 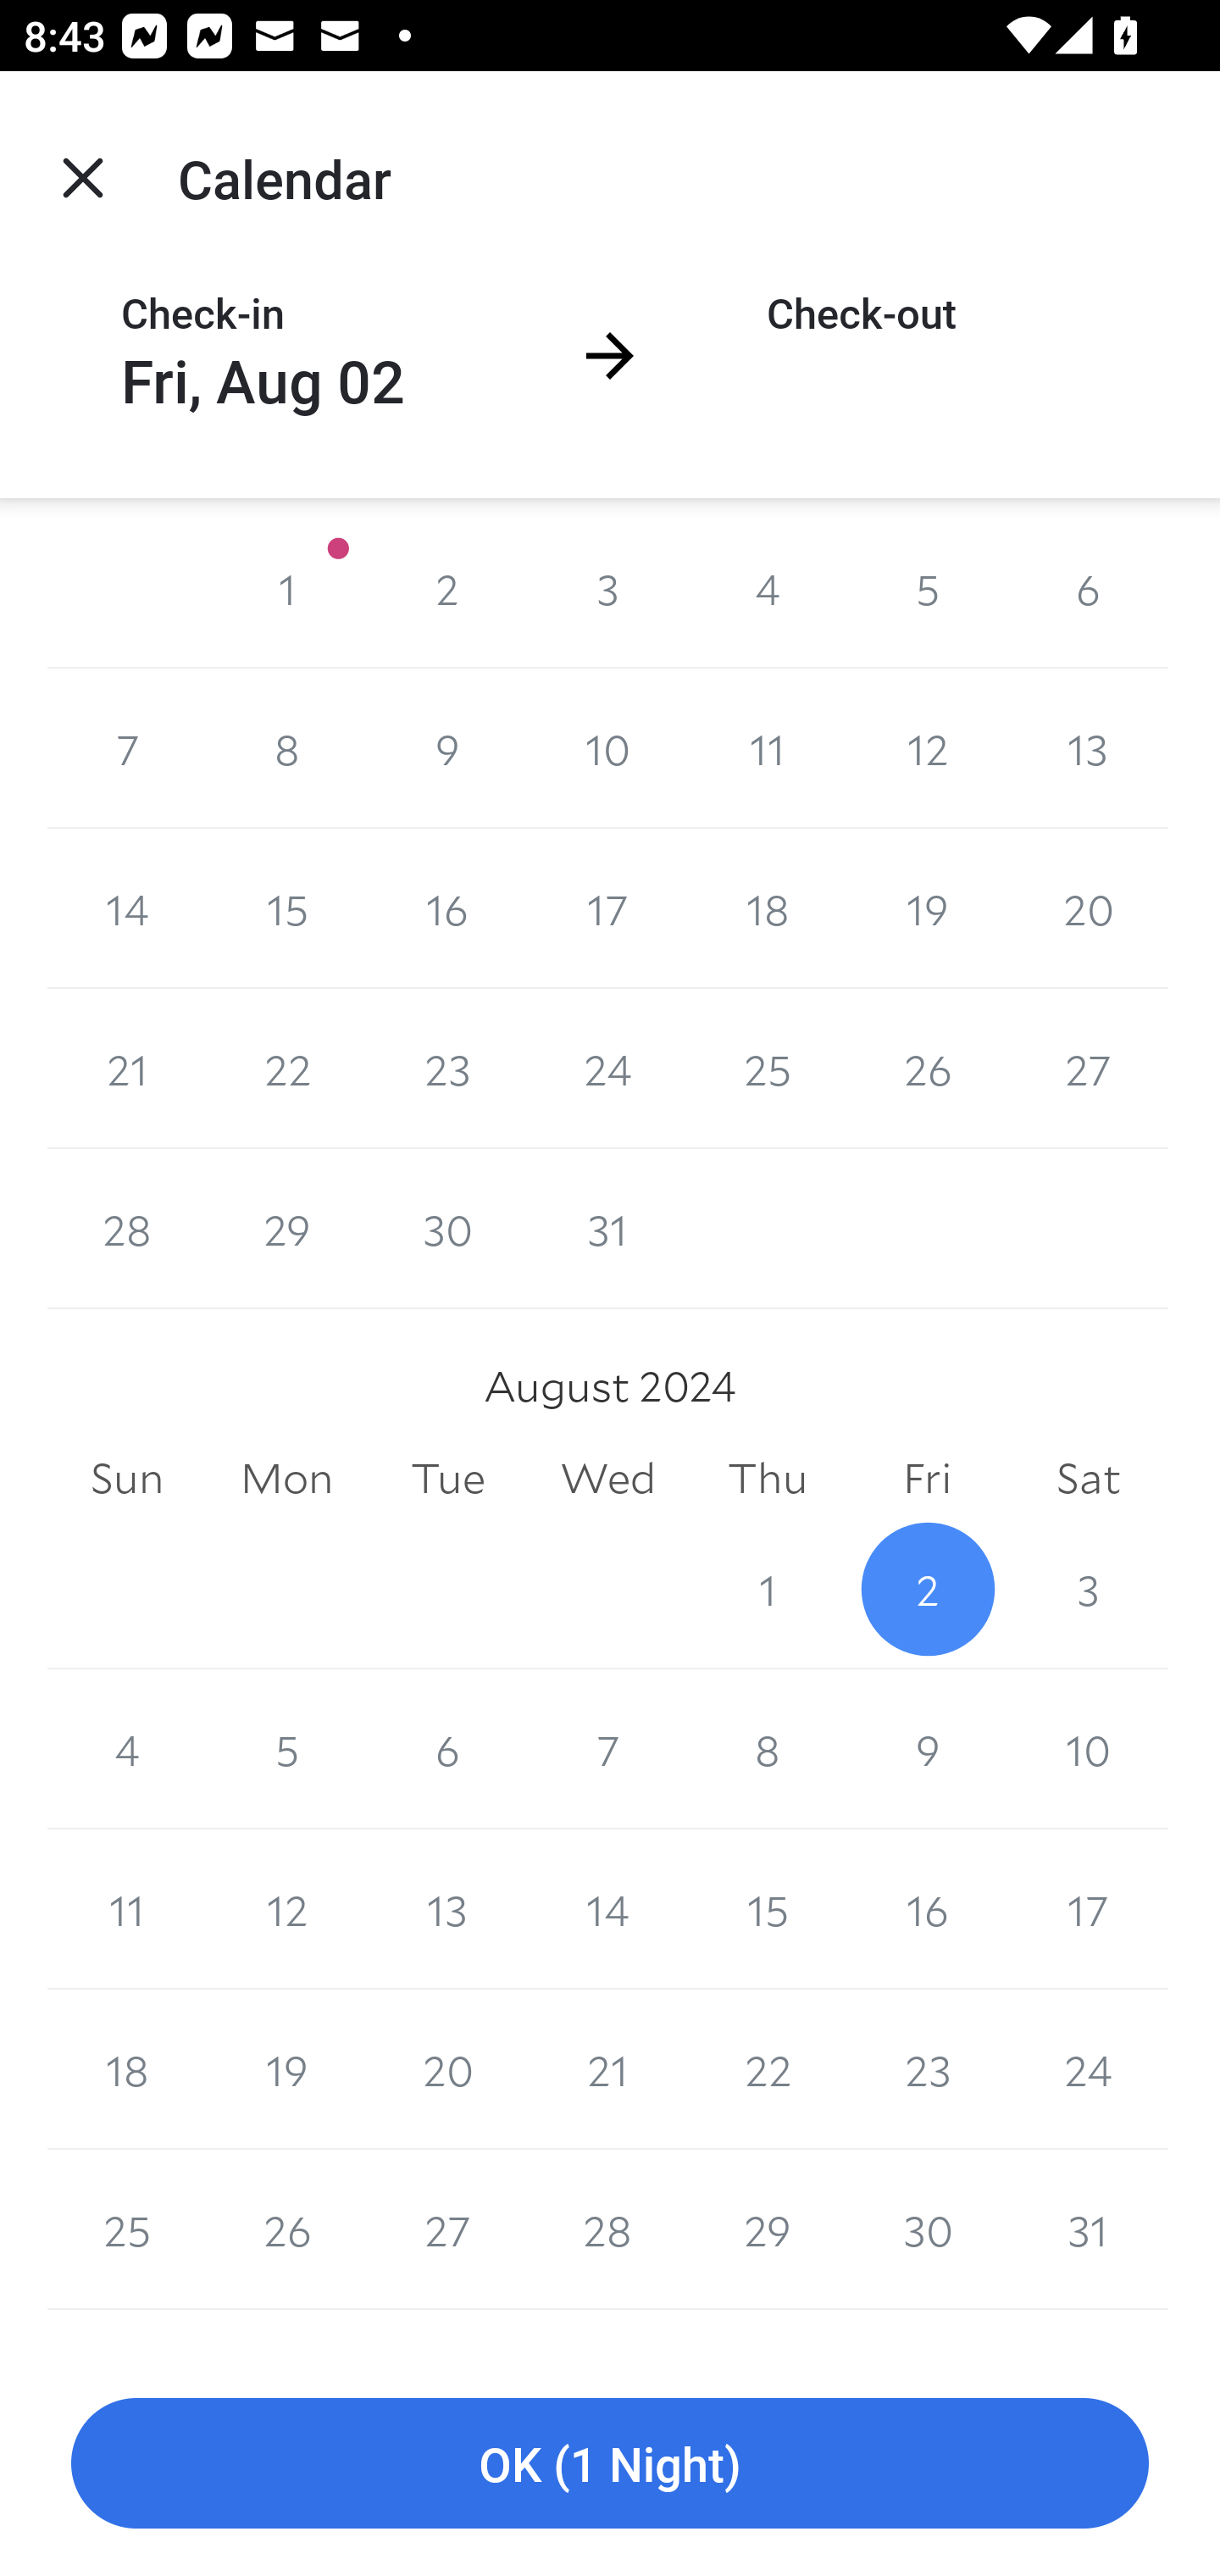 What do you see at coordinates (286, 1069) in the screenshot?
I see `22 22 July 2024` at bounding box center [286, 1069].